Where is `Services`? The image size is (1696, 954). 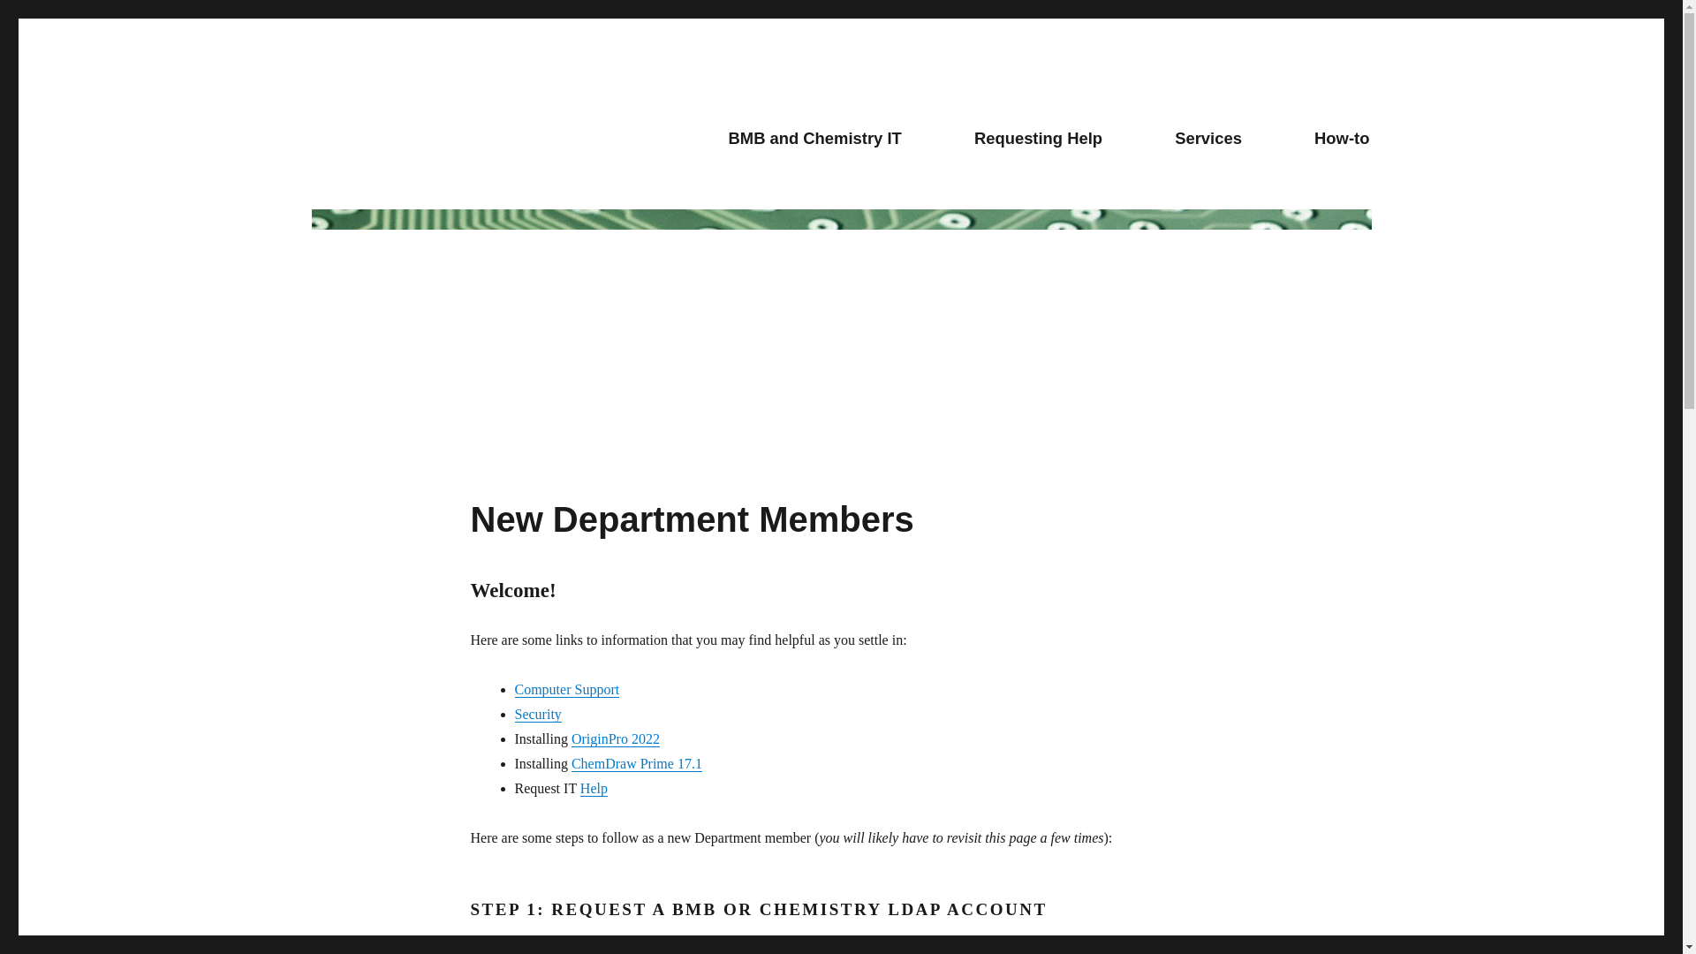 Services is located at coordinates (1208, 138).